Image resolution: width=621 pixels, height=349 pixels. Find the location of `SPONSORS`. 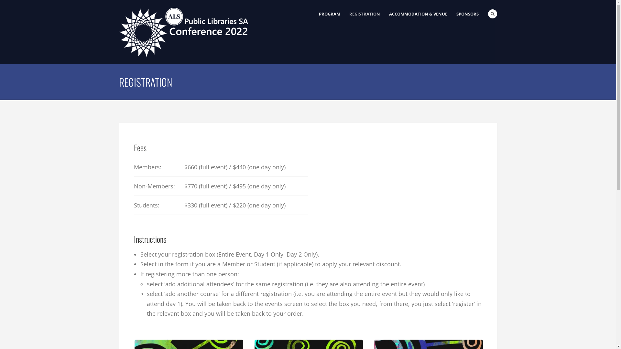

SPONSORS is located at coordinates (468, 14).